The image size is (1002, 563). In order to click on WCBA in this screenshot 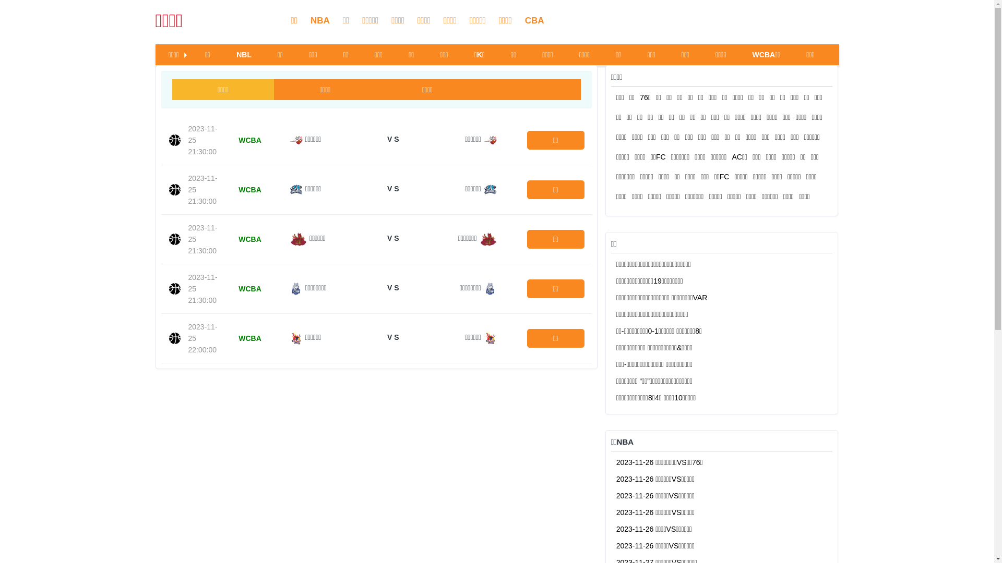, I will do `click(250, 140)`.